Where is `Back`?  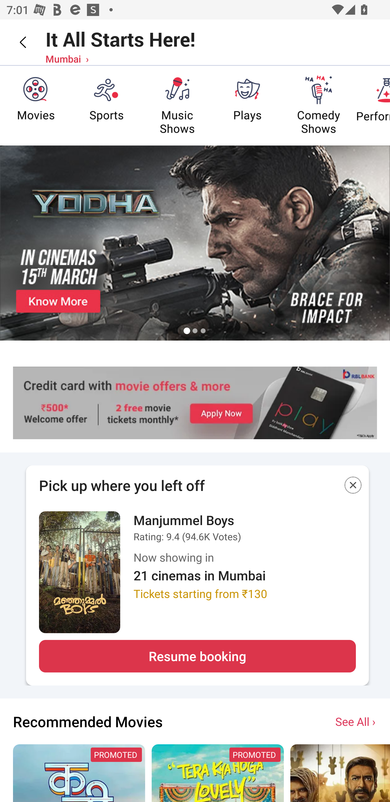
Back is located at coordinates (16, 42).